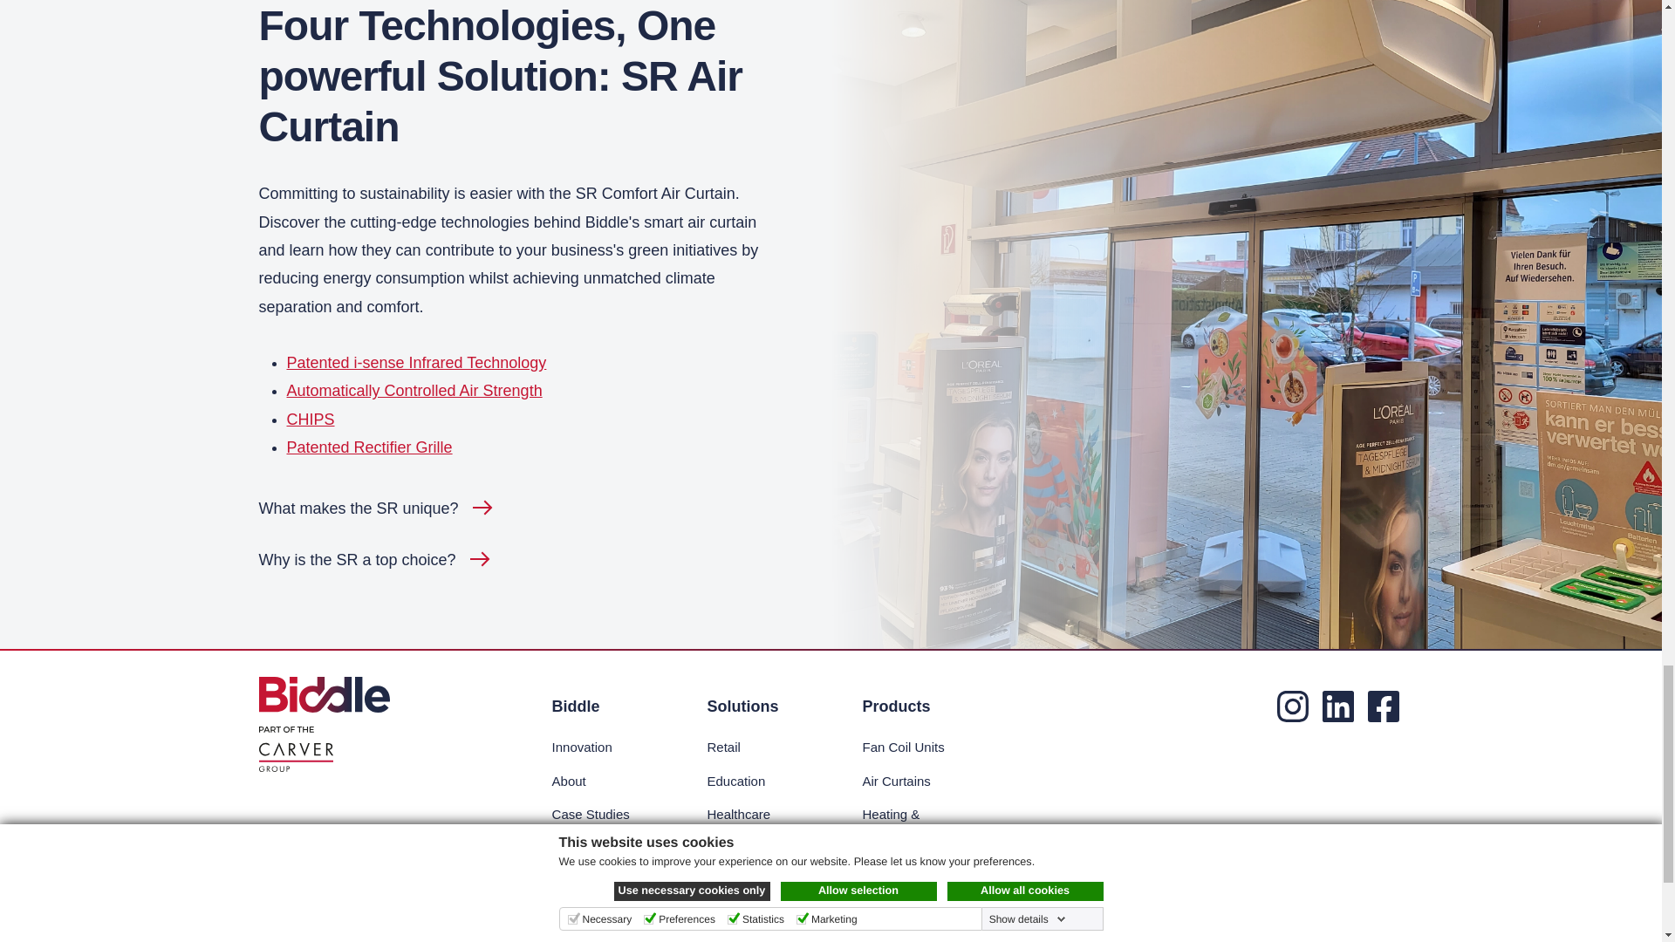  I want to click on LinkedIn logo, so click(1338, 706).